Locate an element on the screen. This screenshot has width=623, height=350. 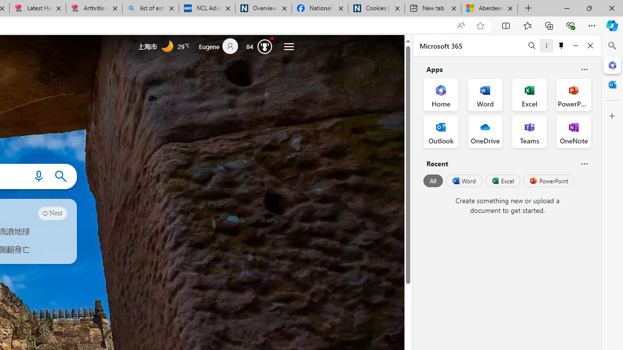
AutomationID: rh_meter is located at coordinates (265, 46).